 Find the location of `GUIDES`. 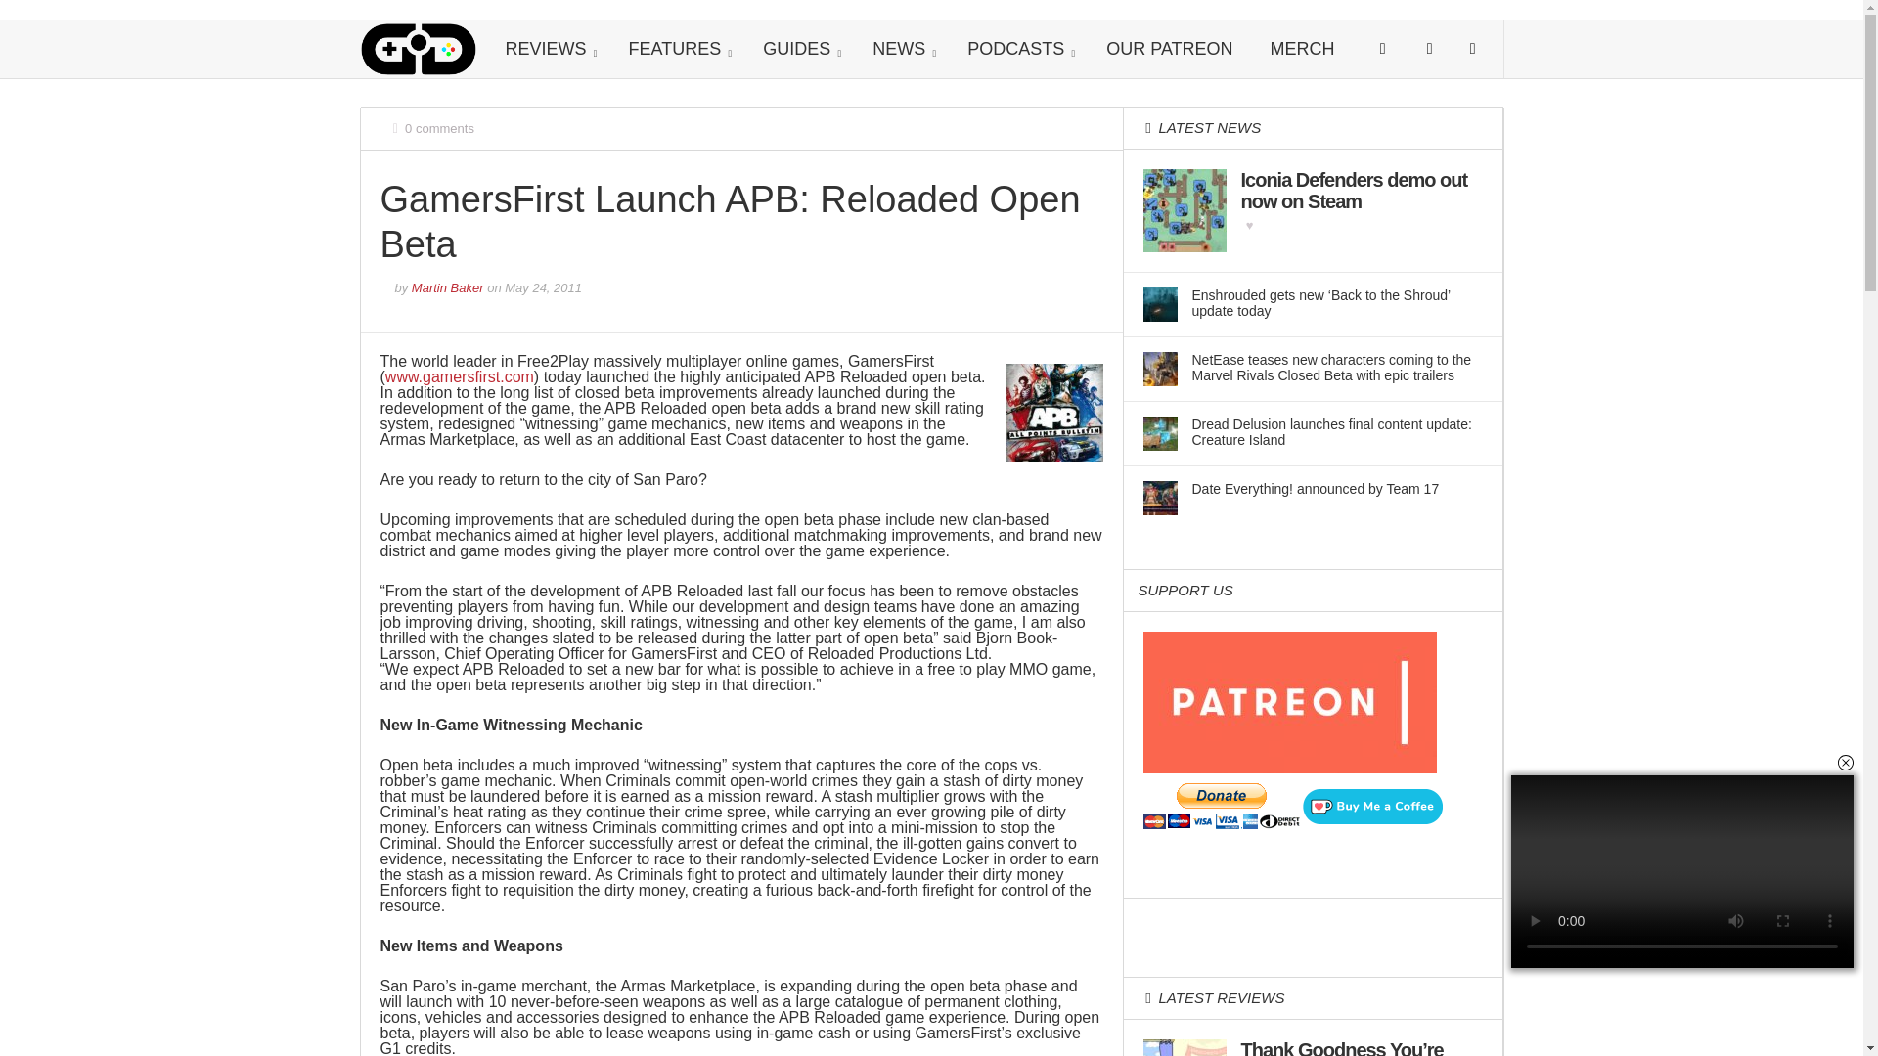

GUIDES is located at coordinates (798, 49).